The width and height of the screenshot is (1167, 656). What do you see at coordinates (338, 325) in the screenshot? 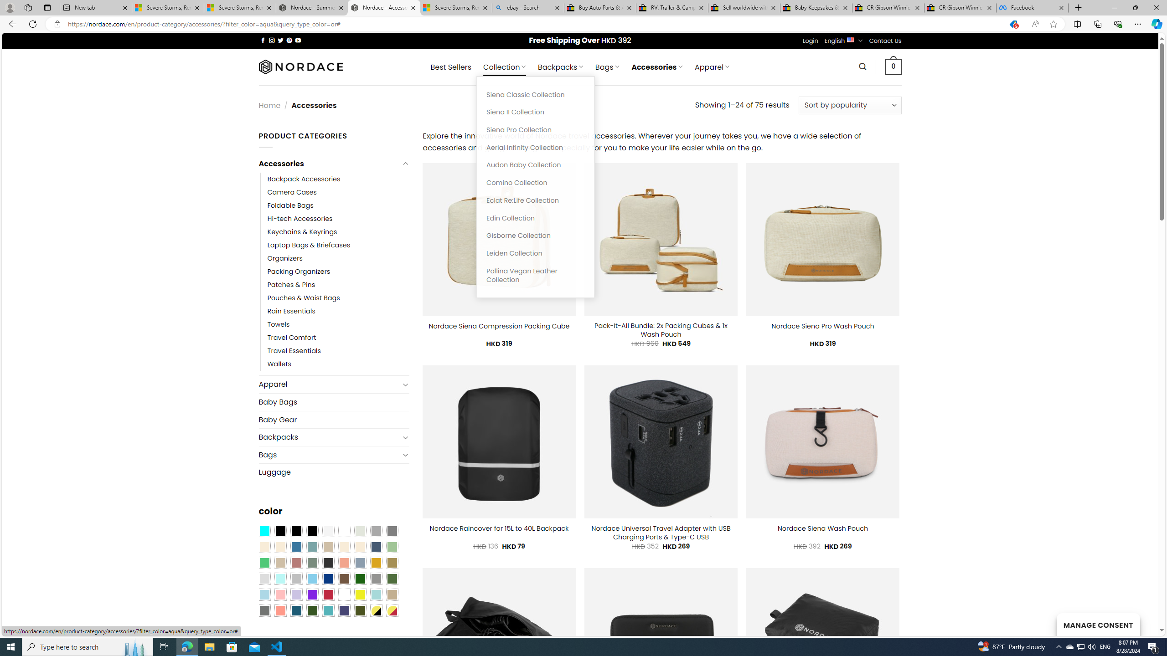
I see `Towels` at bounding box center [338, 325].